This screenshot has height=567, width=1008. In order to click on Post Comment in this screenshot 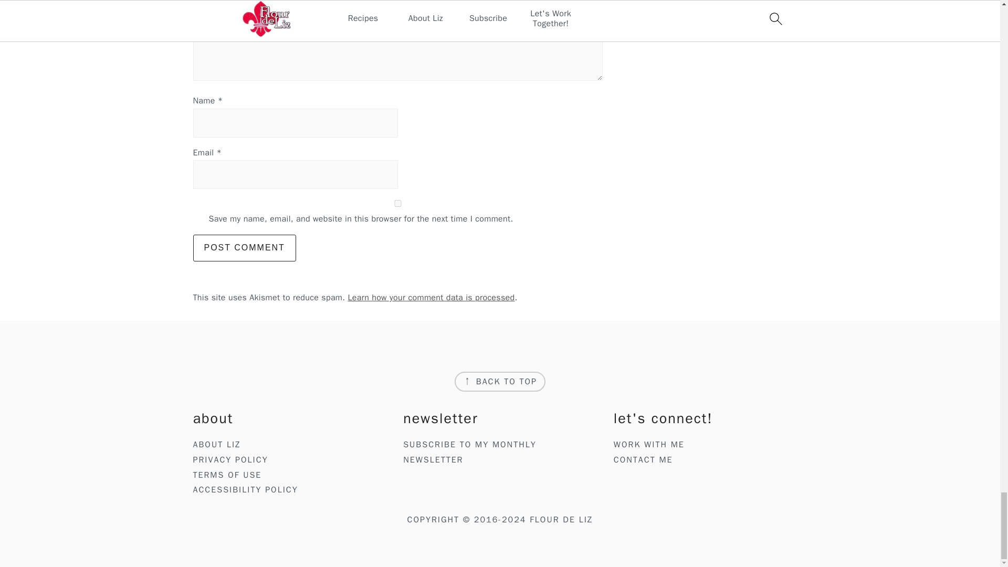, I will do `click(245, 248)`.